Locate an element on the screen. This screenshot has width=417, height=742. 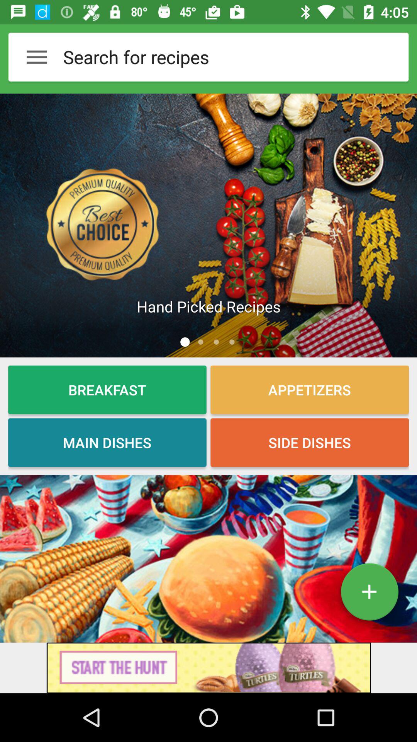
add dish is located at coordinates (369, 595).